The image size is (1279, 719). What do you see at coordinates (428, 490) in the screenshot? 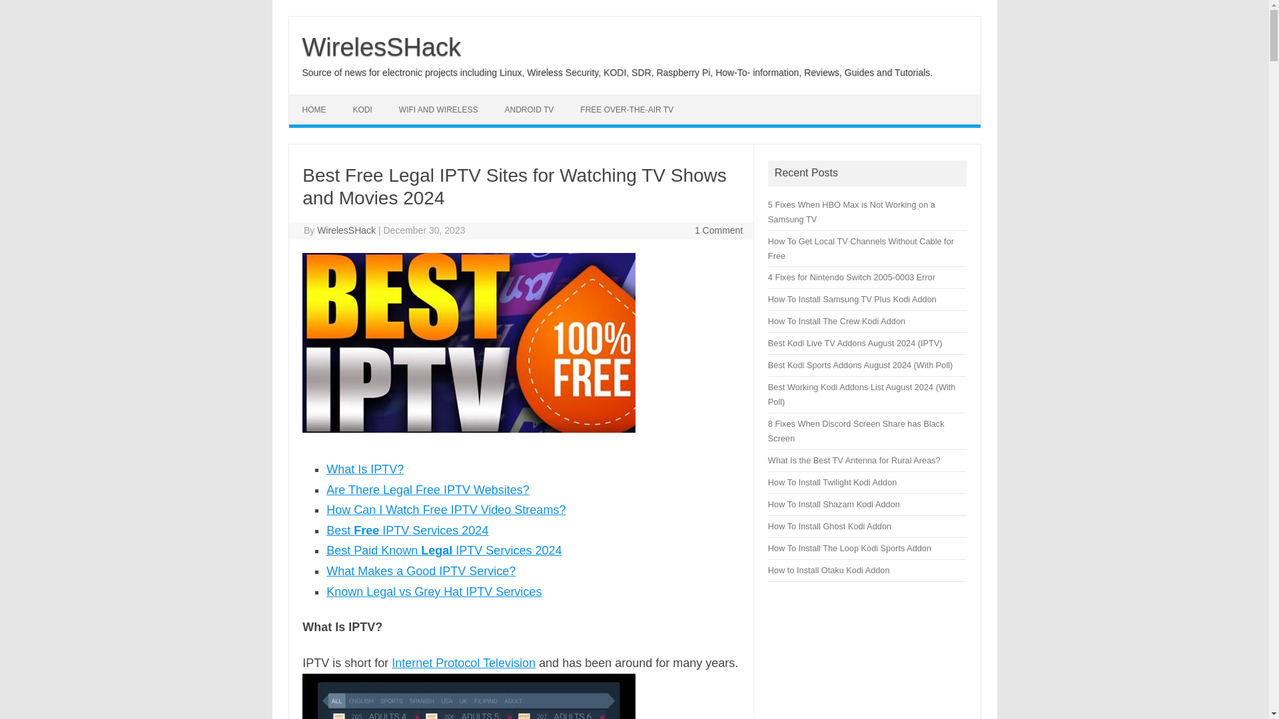
I see `Are There Legal Free IPTV Websites?` at bounding box center [428, 490].